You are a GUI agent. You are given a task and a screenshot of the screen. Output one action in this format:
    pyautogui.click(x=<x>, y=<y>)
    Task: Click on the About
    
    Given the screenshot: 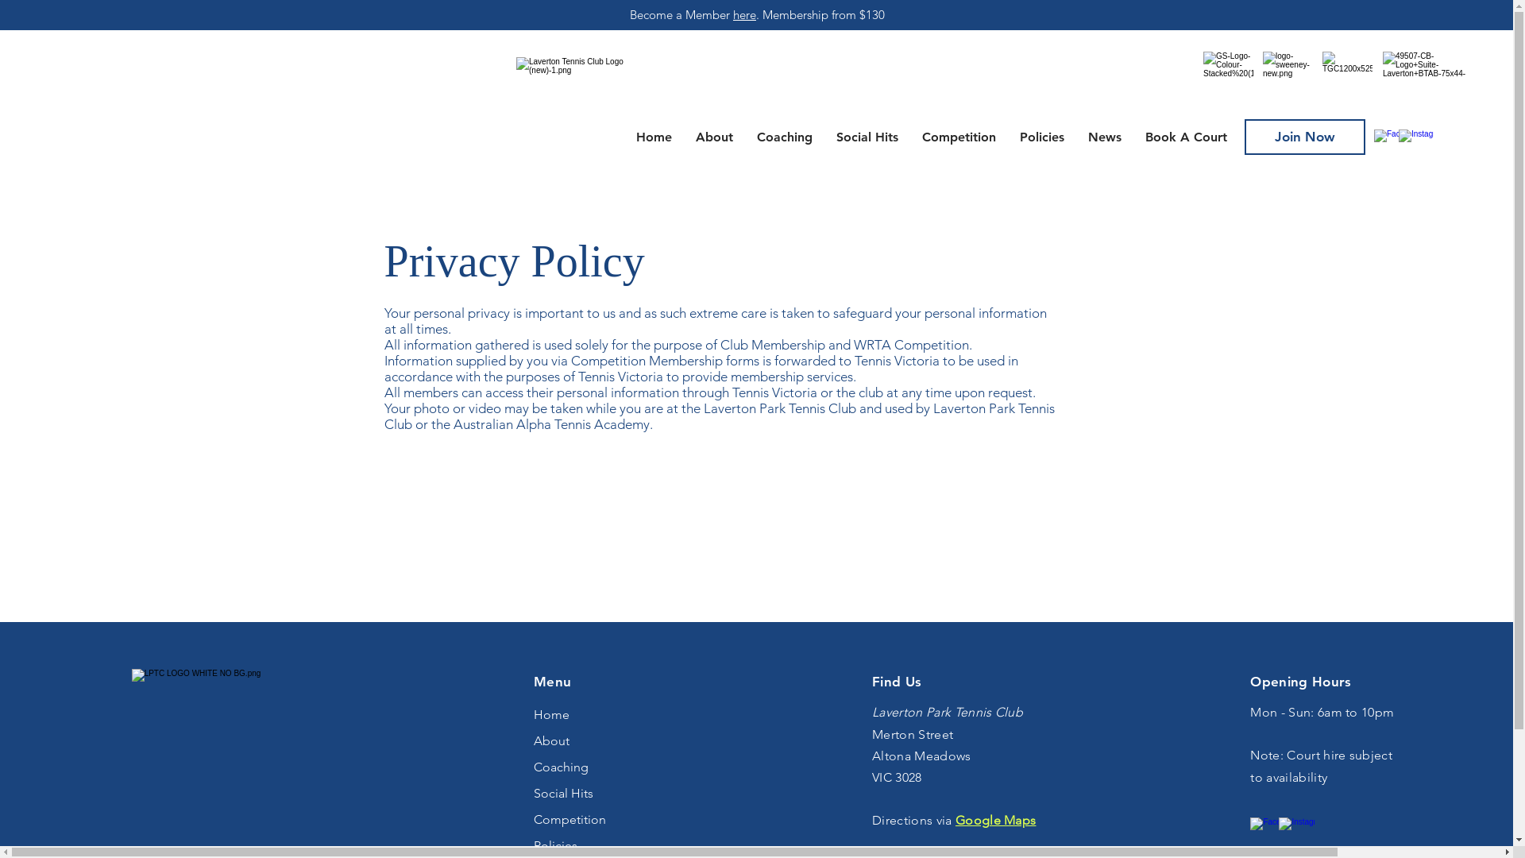 What is the action you would take?
    pyautogui.click(x=581, y=740)
    